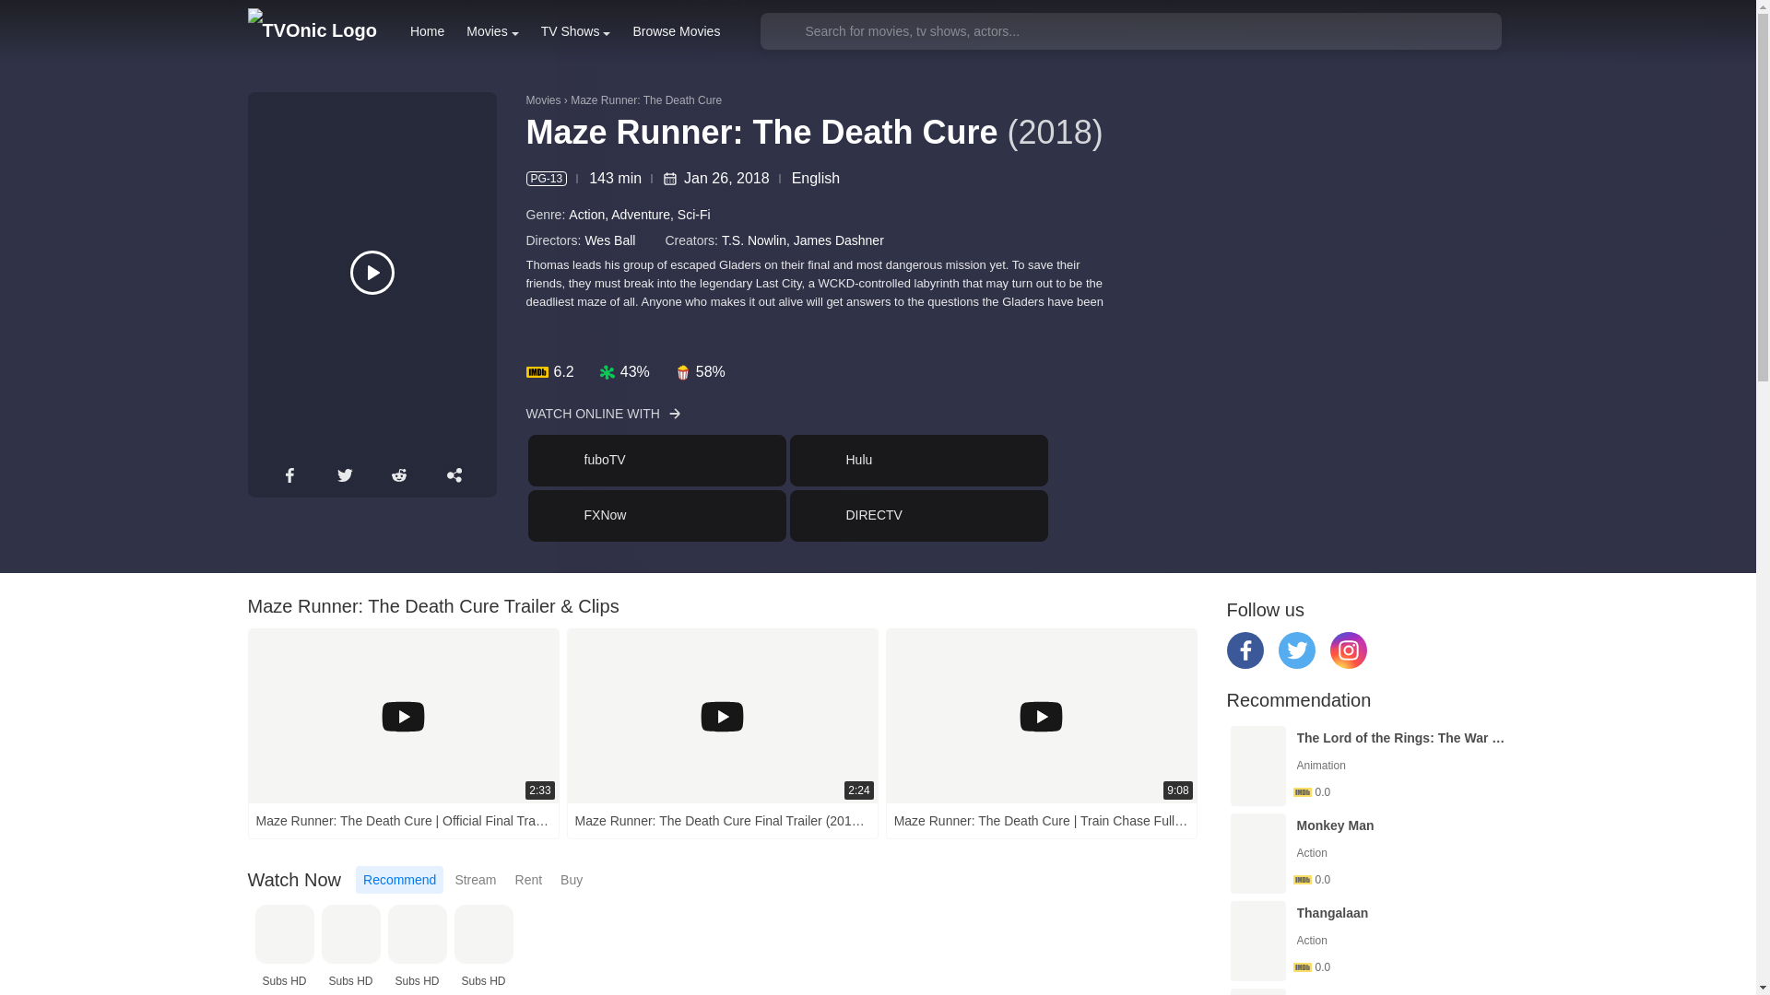 The height and width of the screenshot is (995, 1770). Describe the element at coordinates (492, 31) in the screenshot. I see `Movies` at that location.